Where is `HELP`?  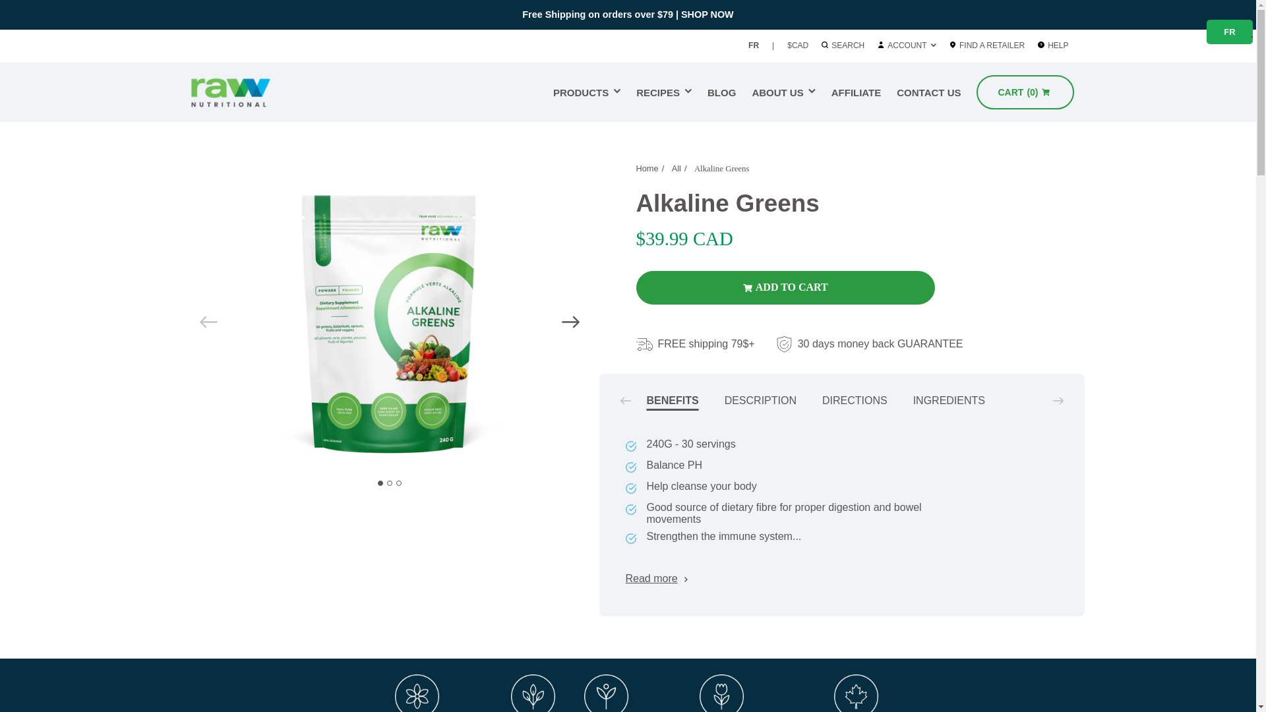 HELP is located at coordinates (721, 92).